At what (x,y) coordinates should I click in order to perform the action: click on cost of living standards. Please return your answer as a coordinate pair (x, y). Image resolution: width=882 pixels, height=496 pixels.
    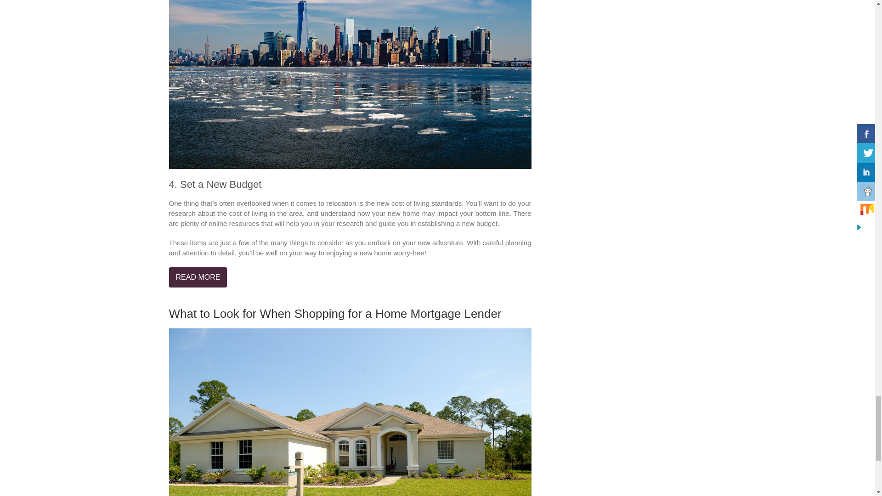
    Looking at the image, I should click on (426, 203).